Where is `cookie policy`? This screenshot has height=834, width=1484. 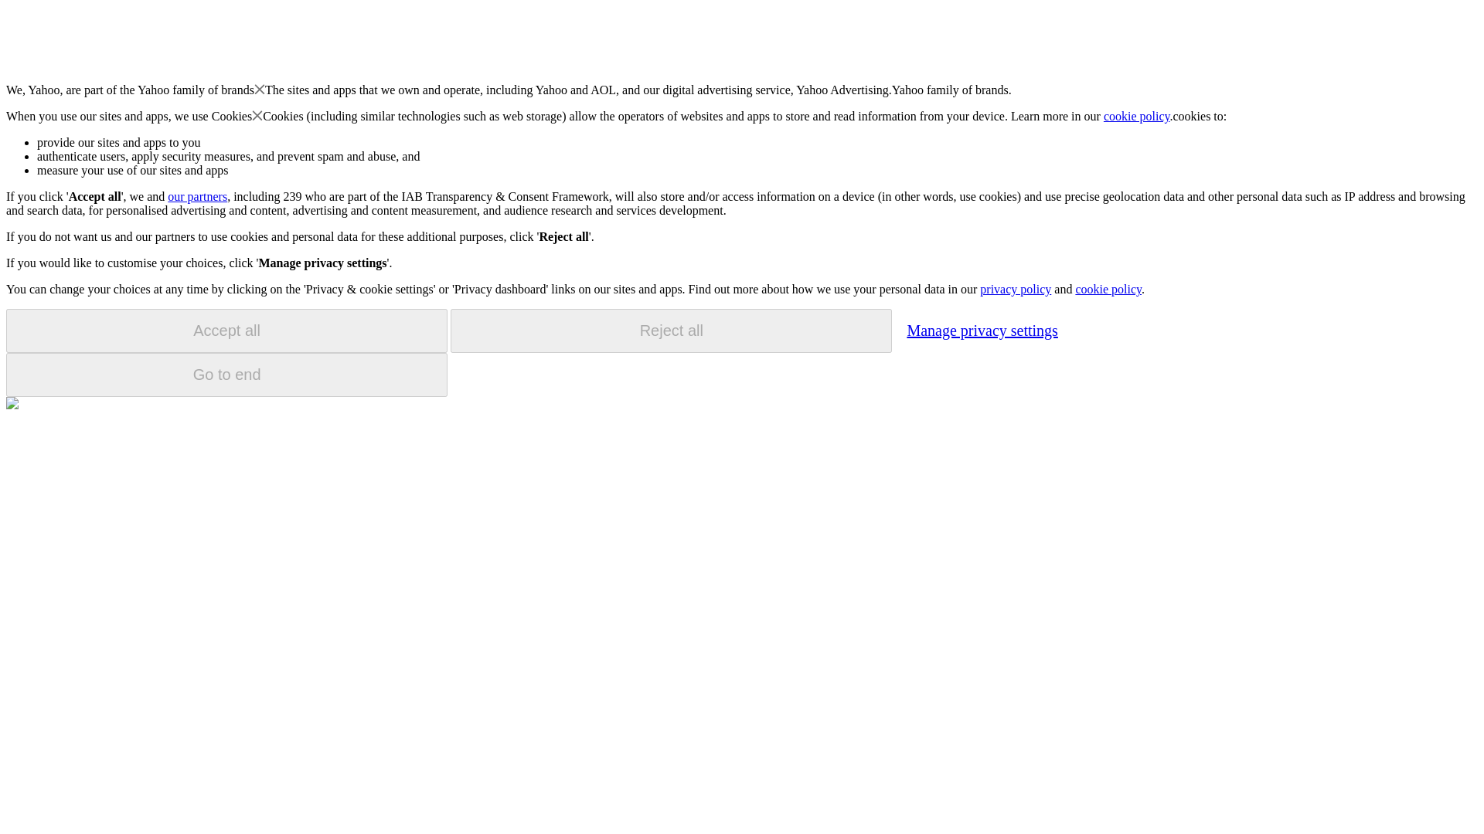
cookie policy is located at coordinates (1137, 116).